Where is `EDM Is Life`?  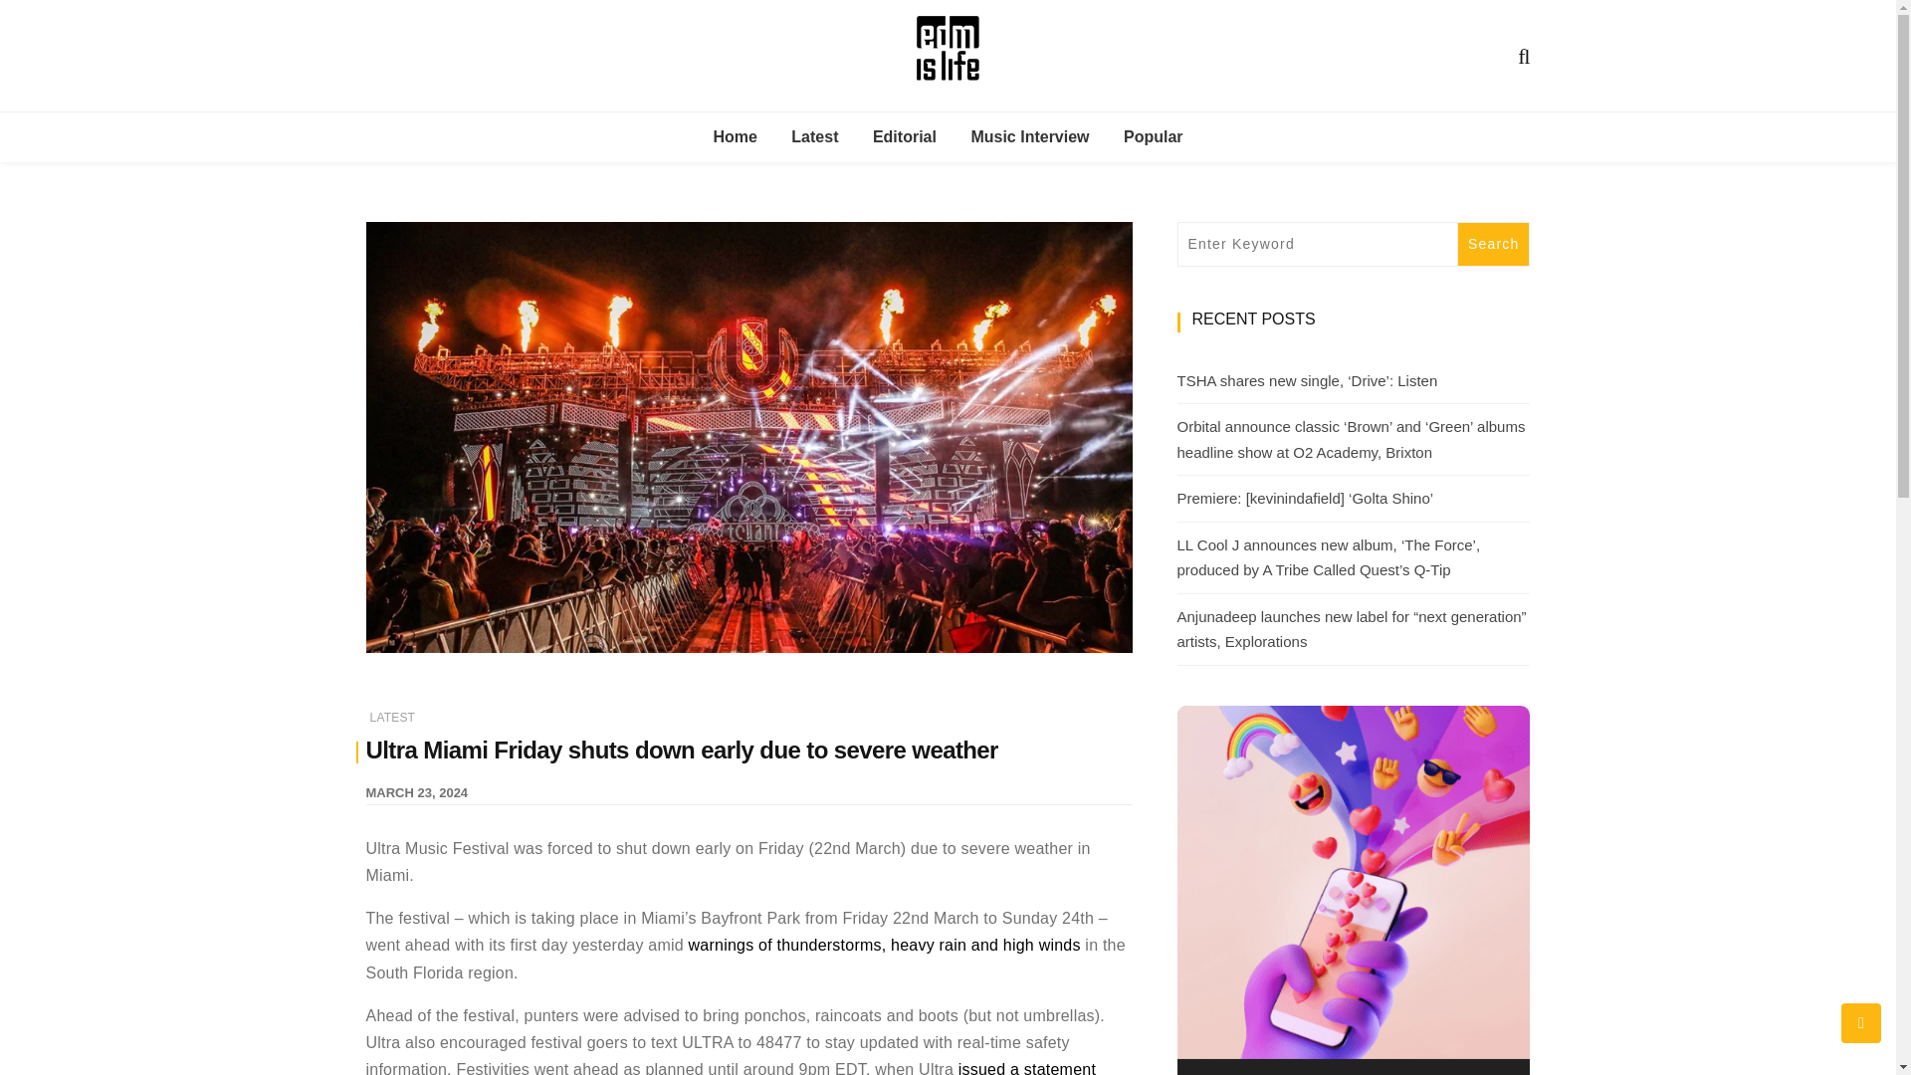
EDM Is Life is located at coordinates (1047, 137).